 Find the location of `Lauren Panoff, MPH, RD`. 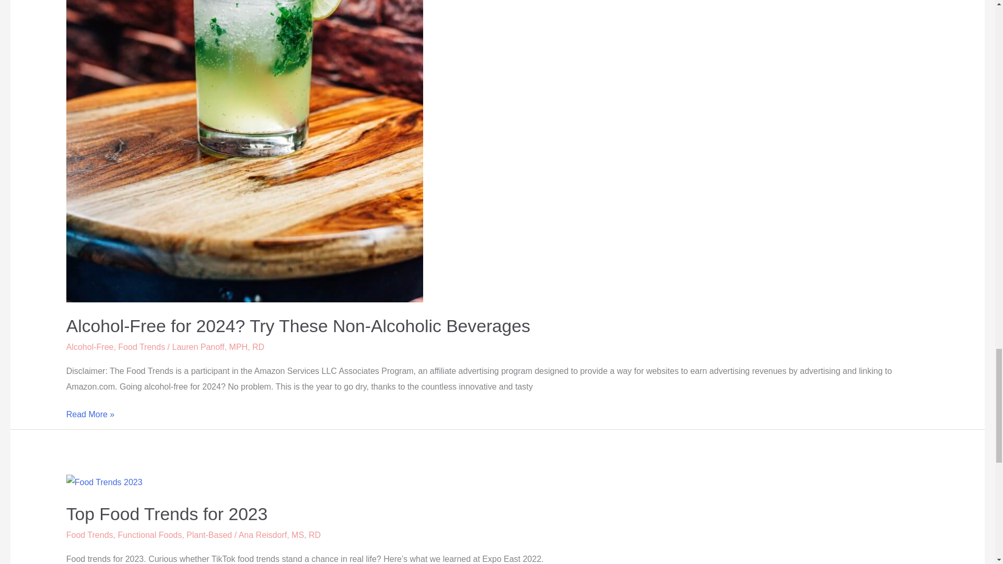

Lauren Panoff, MPH, RD is located at coordinates (218, 347).